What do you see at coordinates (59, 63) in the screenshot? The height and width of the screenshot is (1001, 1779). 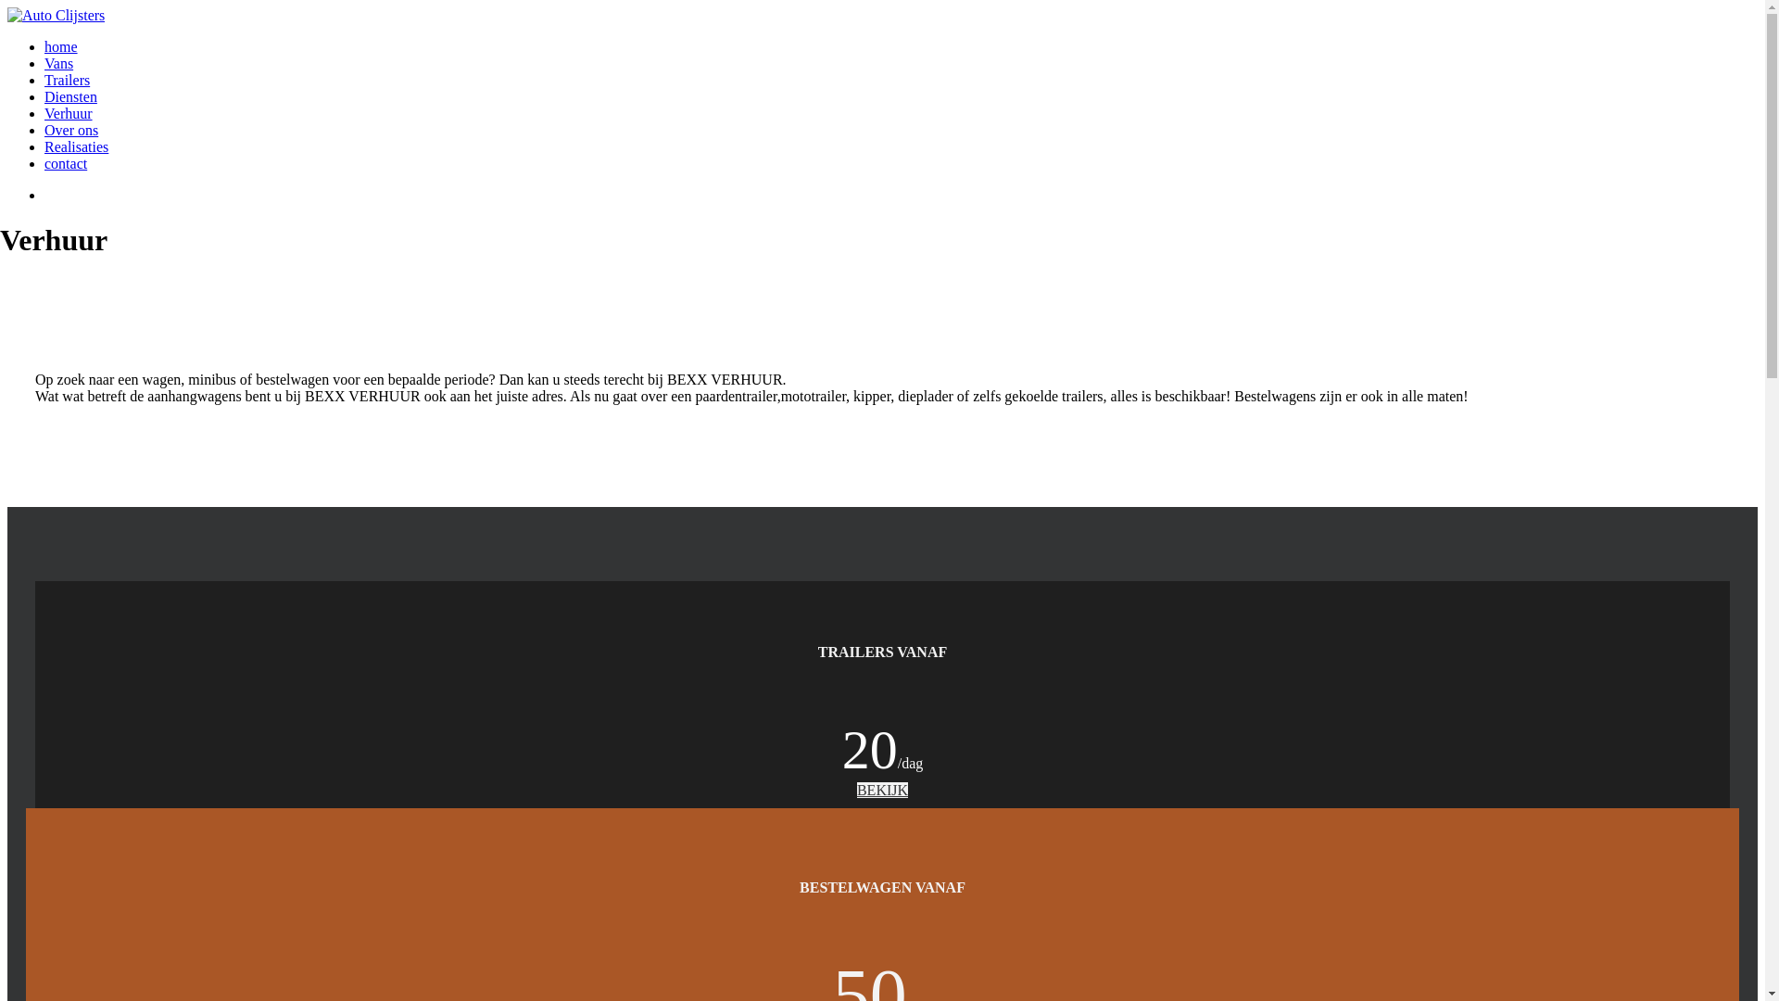 I see `Vans` at bounding box center [59, 63].